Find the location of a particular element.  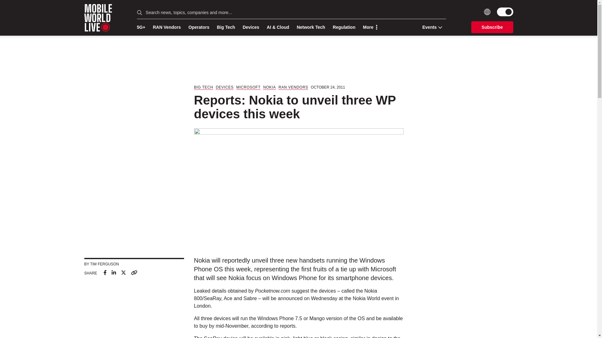

Devices is located at coordinates (251, 27).